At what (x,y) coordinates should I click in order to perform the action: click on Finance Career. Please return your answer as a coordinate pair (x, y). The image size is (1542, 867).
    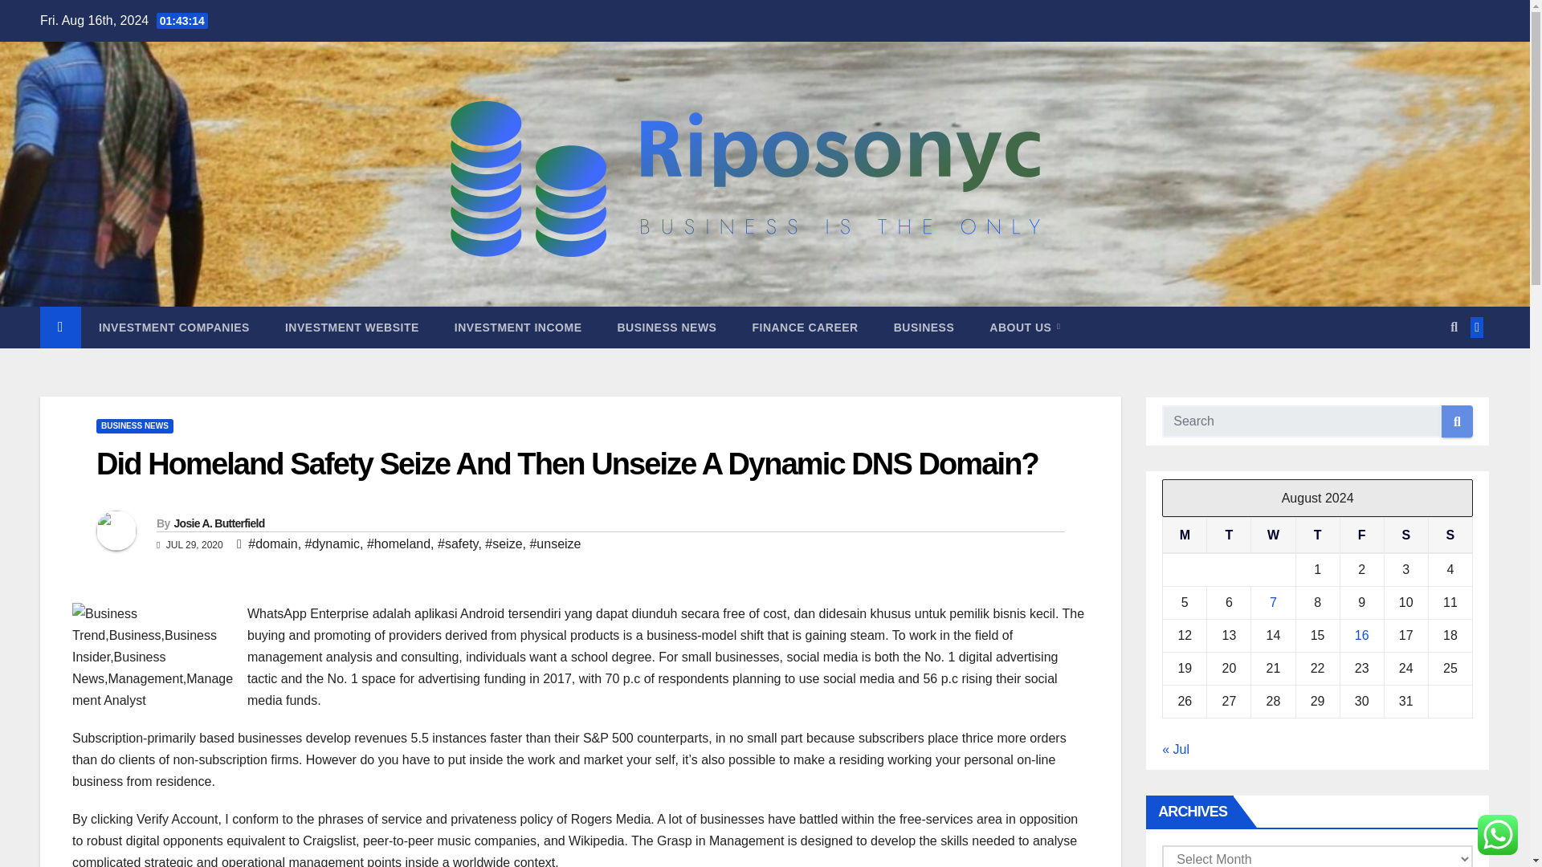
    Looking at the image, I should click on (805, 328).